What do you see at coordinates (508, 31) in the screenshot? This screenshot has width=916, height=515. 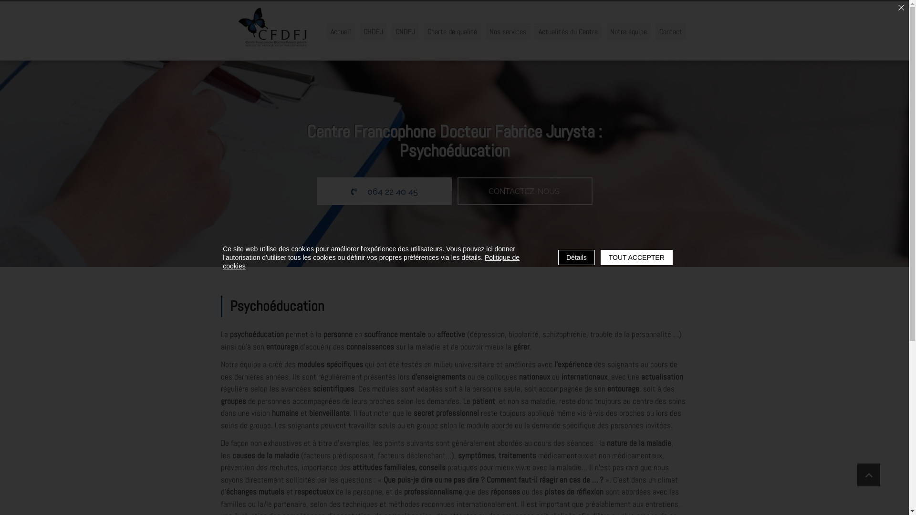 I see `Nos services` at bounding box center [508, 31].